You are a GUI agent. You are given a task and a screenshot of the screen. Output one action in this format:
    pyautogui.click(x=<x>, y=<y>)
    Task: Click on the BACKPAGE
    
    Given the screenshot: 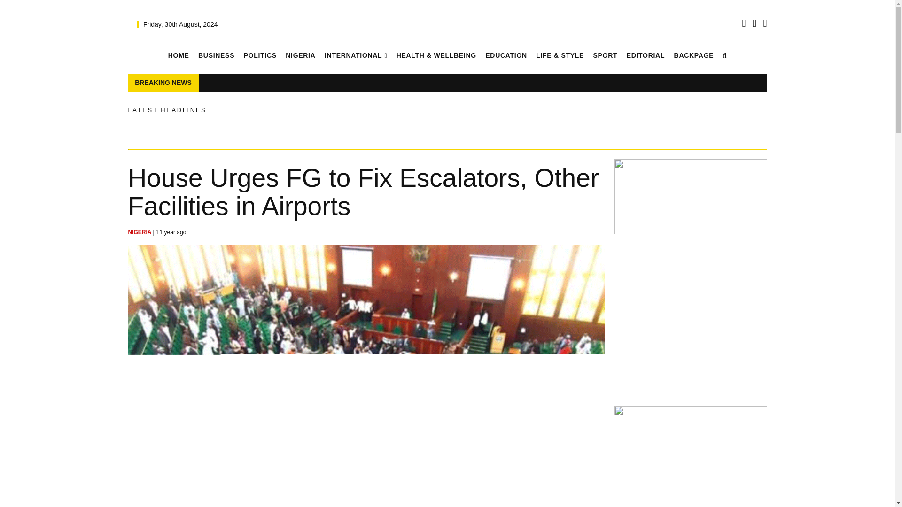 What is the action you would take?
    pyautogui.click(x=694, y=55)
    